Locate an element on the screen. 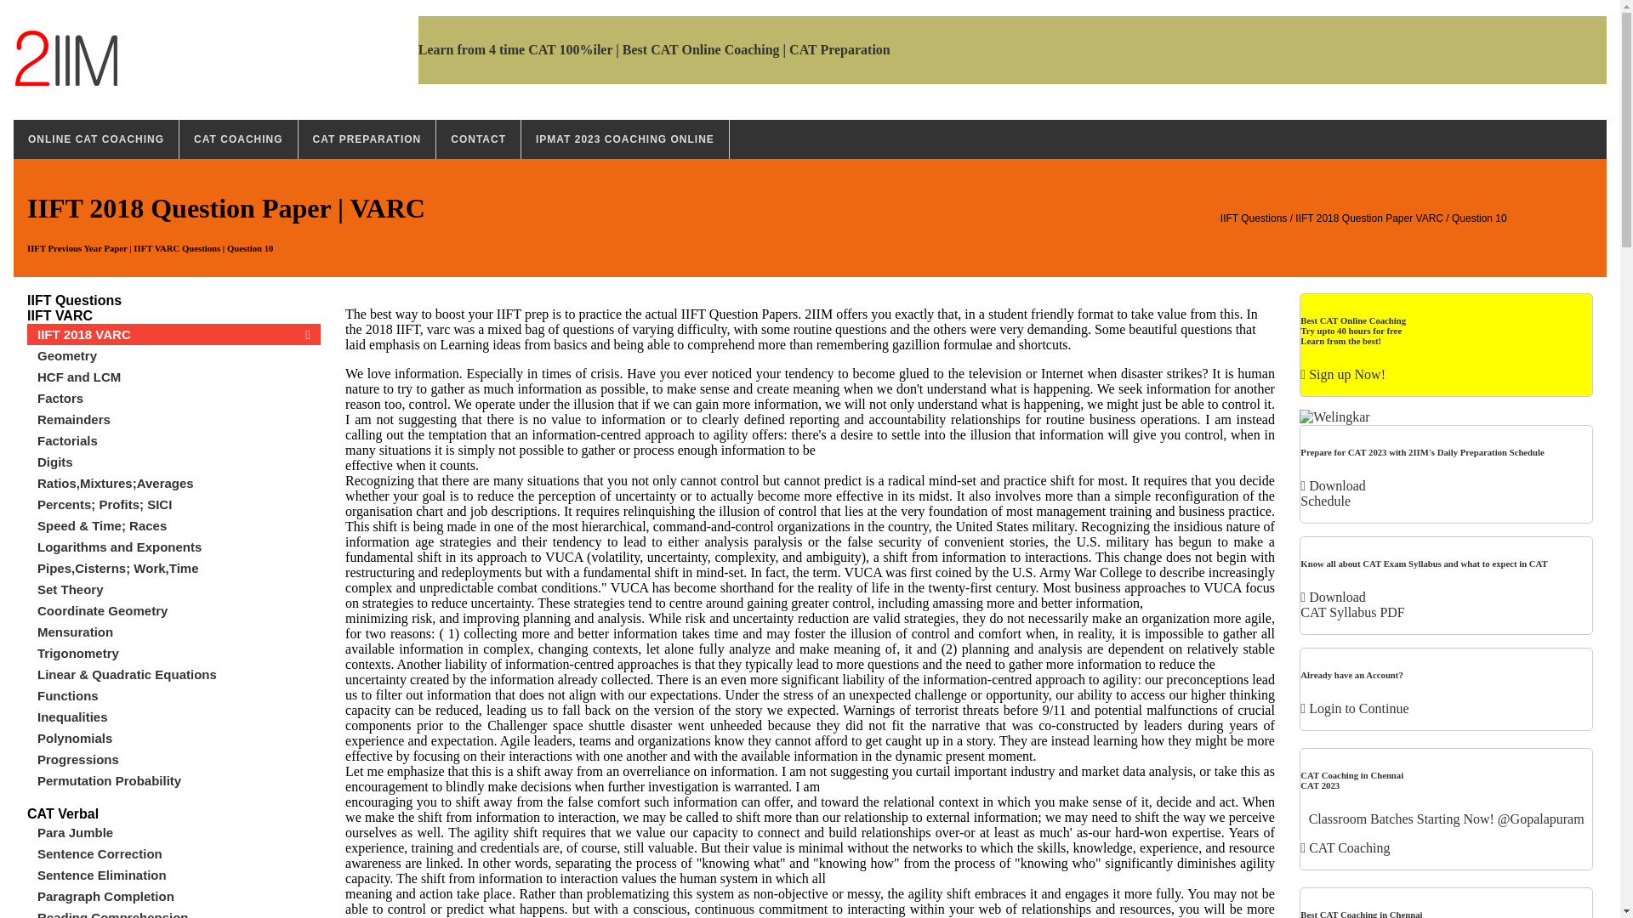 The height and width of the screenshot is (918, 1633). Speed & Time; Races is located at coordinates (180, 525).